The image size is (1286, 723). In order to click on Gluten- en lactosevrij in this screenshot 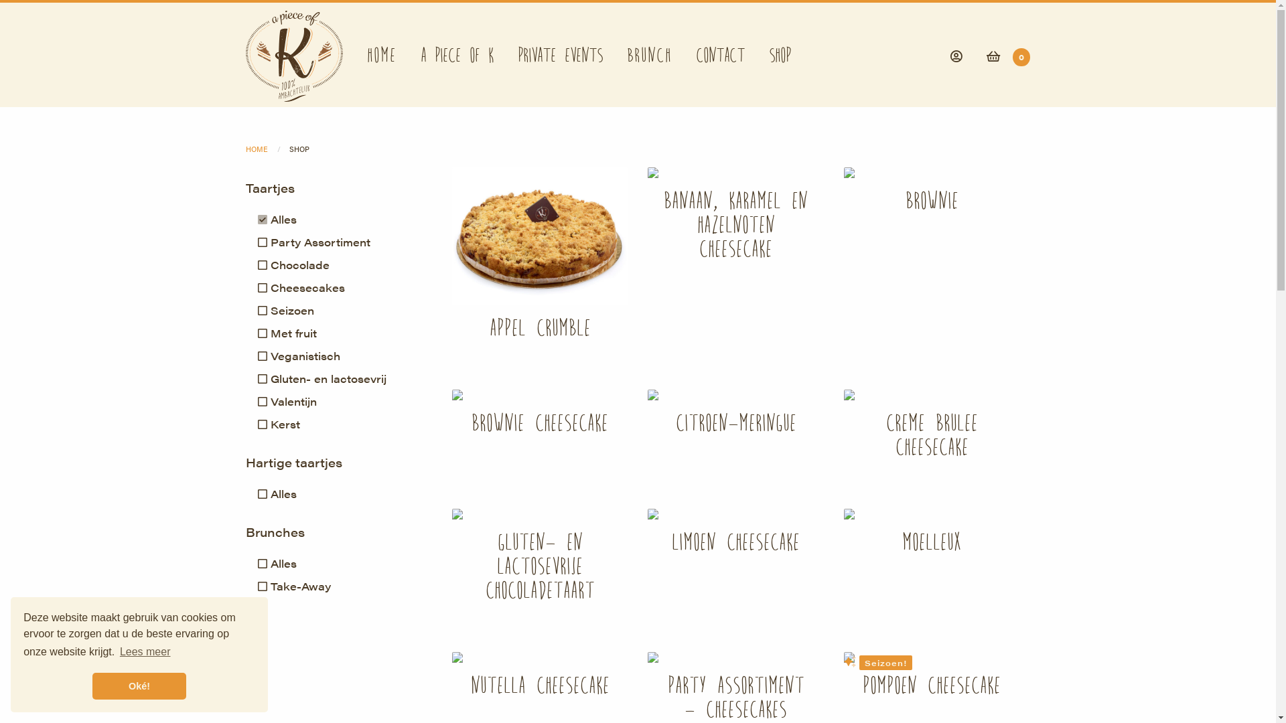, I will do `click(344, 379)`.